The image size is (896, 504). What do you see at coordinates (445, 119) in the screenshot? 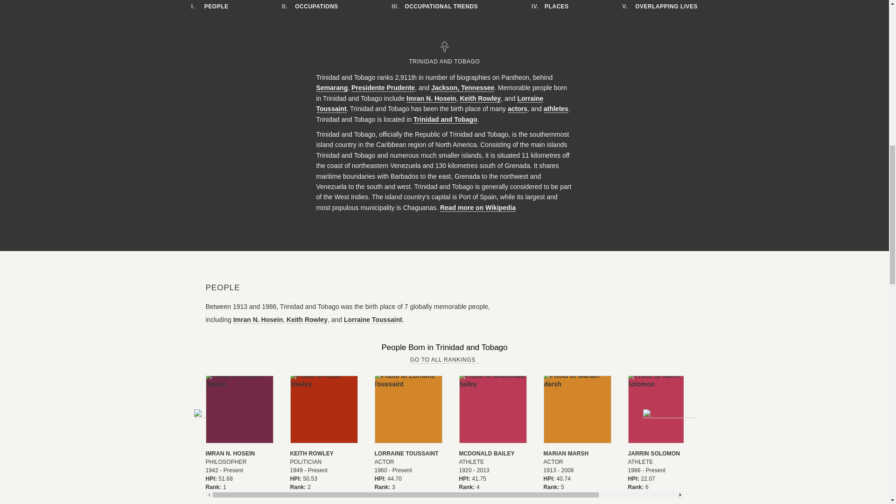
I see `Trinidad and Tobago` at bounding box center [445, 119].